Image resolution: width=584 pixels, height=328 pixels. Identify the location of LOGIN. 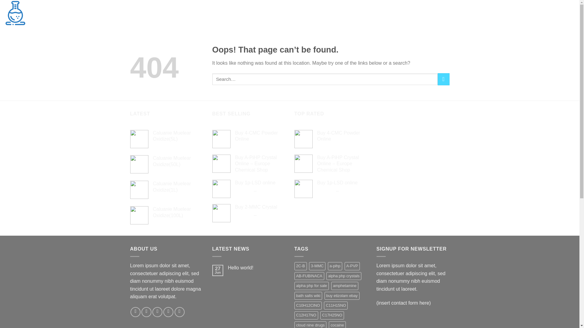
(523, 13).